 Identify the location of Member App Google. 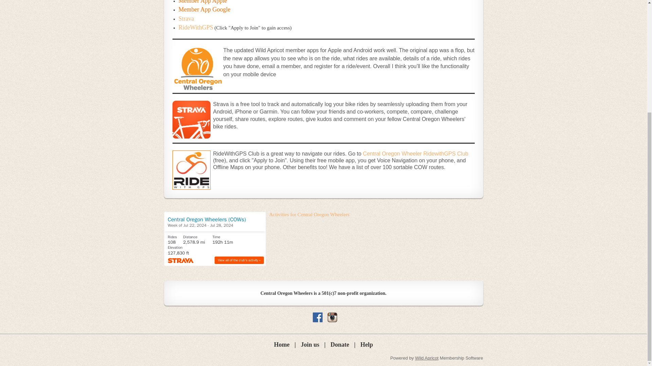
(204, 9).